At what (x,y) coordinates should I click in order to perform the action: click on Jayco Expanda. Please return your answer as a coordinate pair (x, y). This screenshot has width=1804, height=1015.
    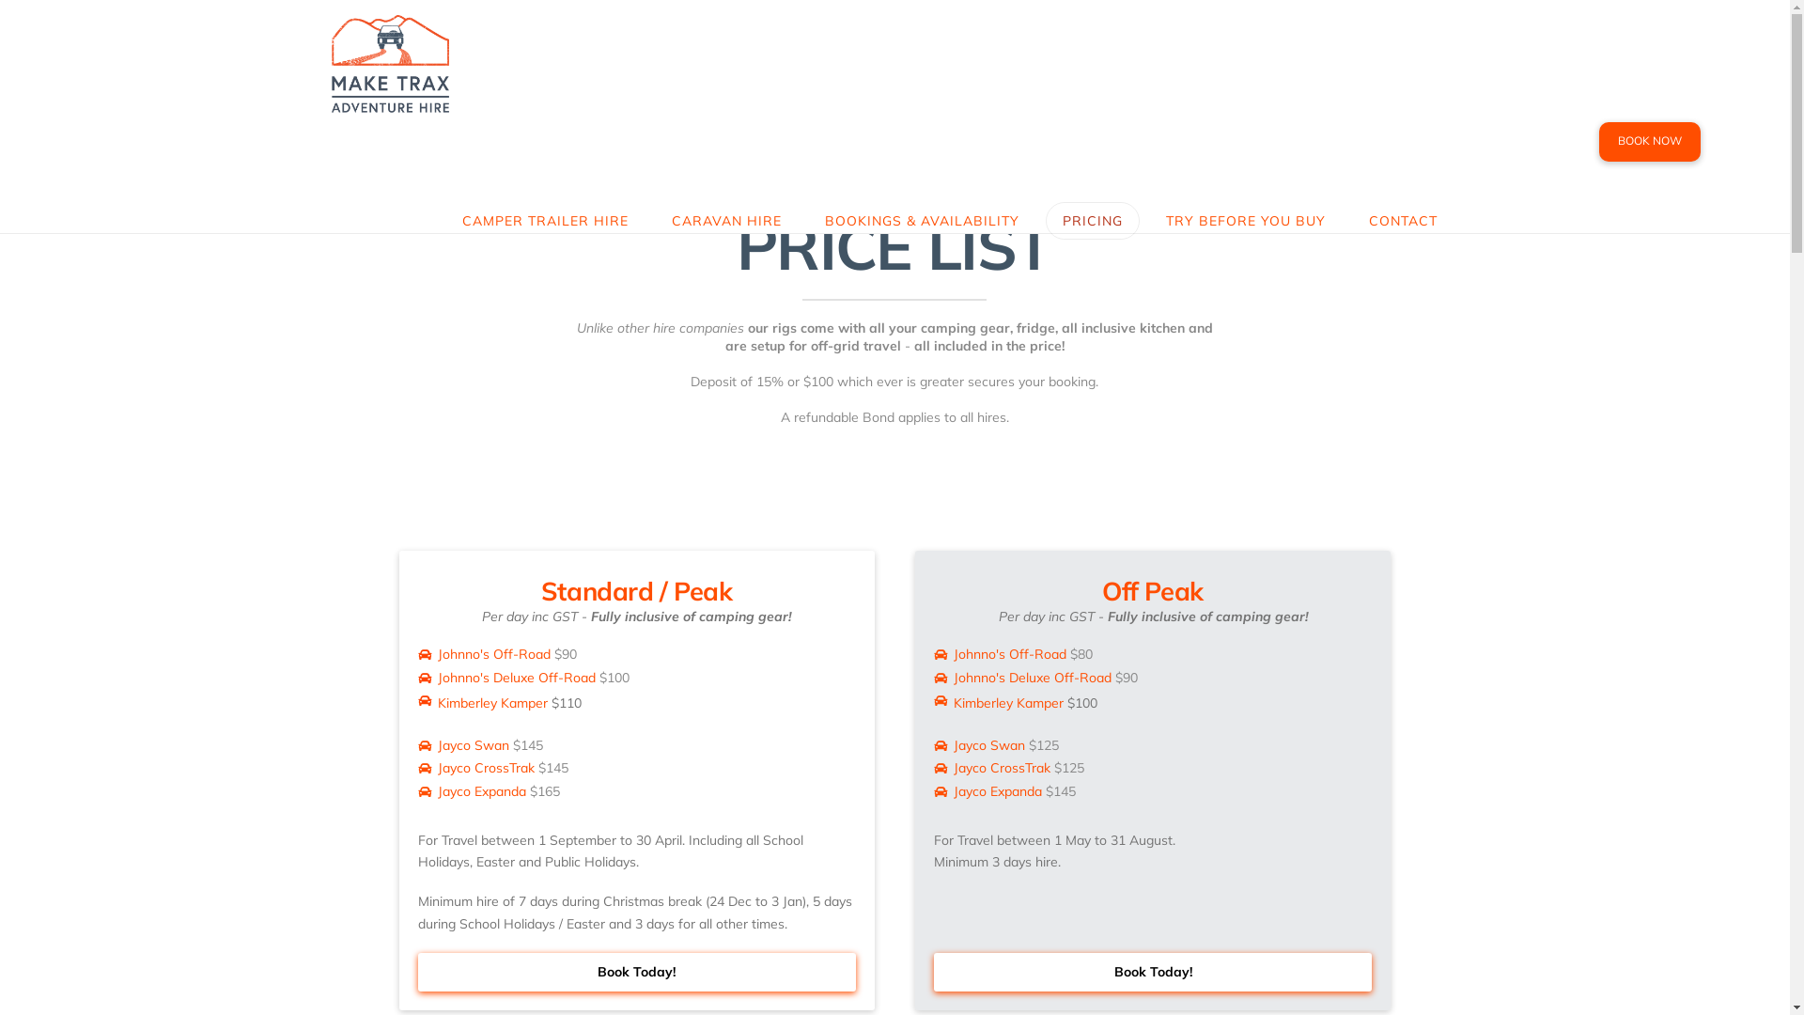
    Looking at the image, I should click on (998, 791).